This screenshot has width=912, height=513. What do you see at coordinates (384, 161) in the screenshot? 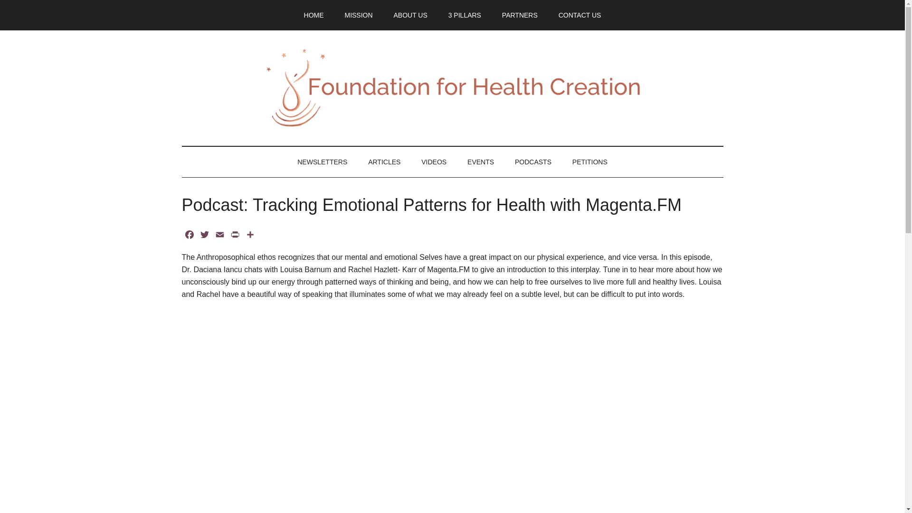
I see `ARTICLES` at bounding box center [384, 161].